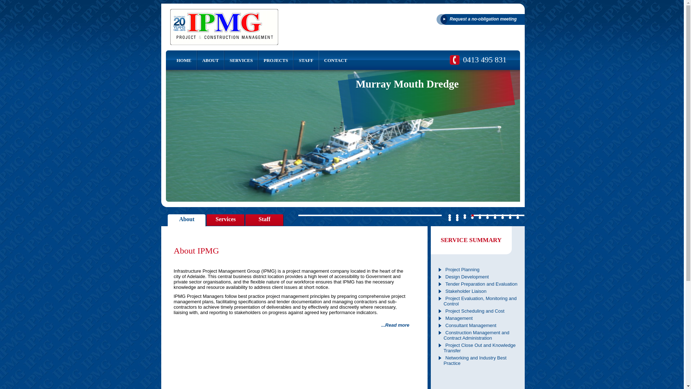  Describe the element at coordinates (395, 325) in the screenshot. I see `...Read more` at that location.